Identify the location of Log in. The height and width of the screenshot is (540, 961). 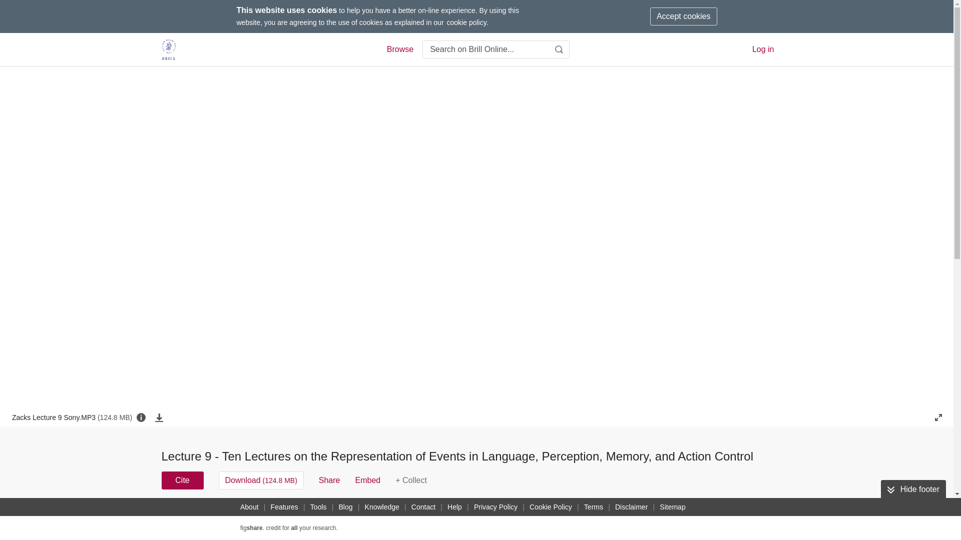
(763, 49).